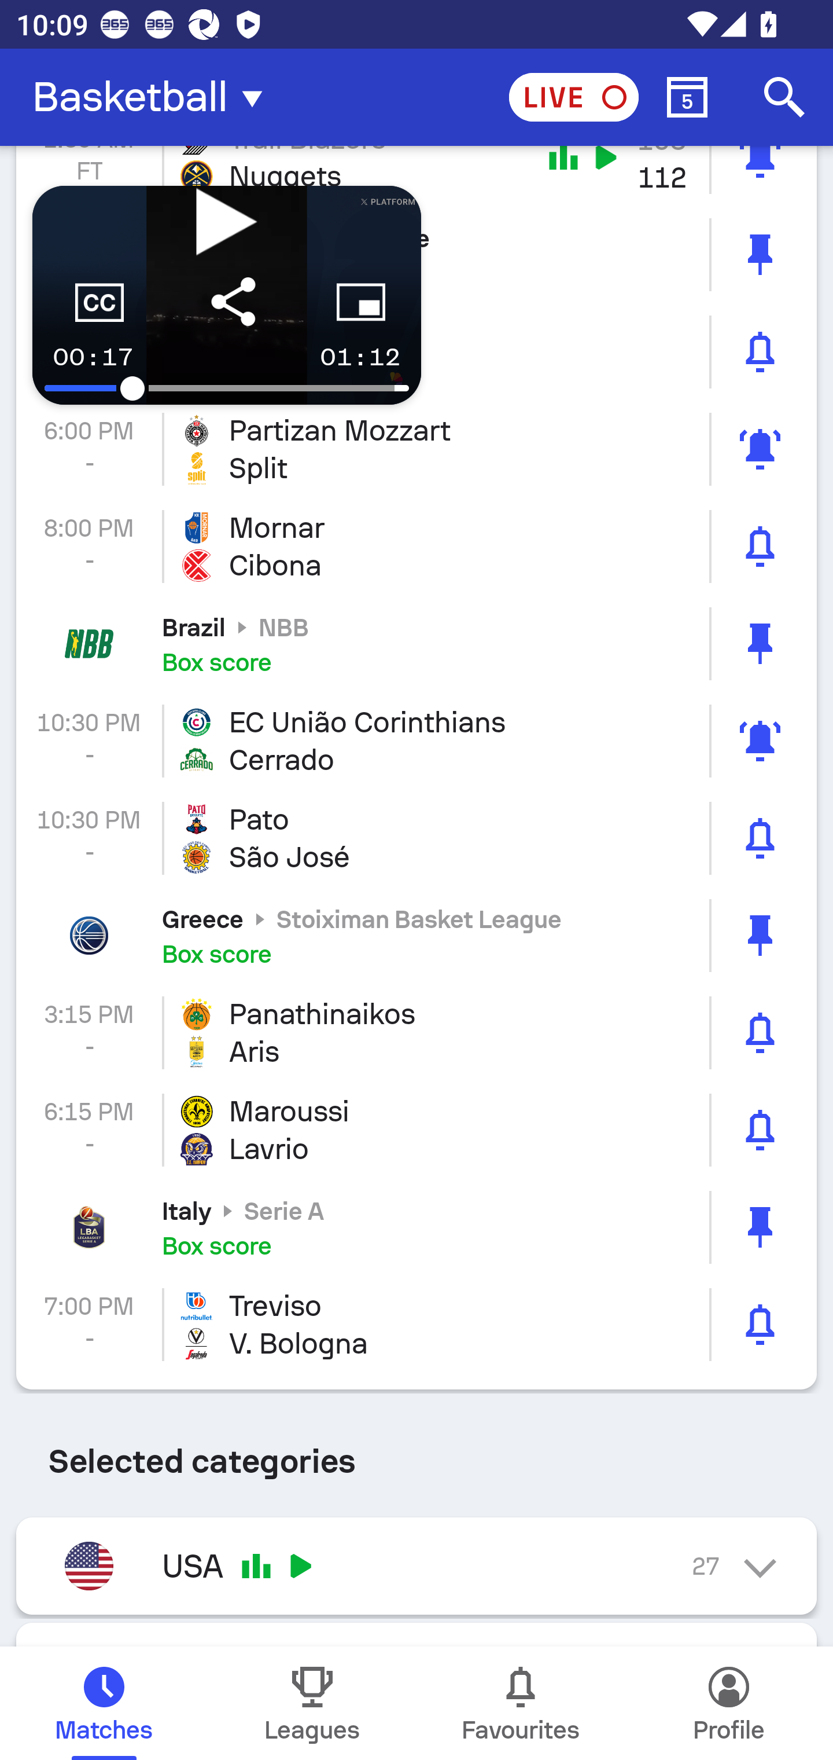  Describe the element at coordinates (687, 97) in the screenshot. I see `Calendar` at that location.